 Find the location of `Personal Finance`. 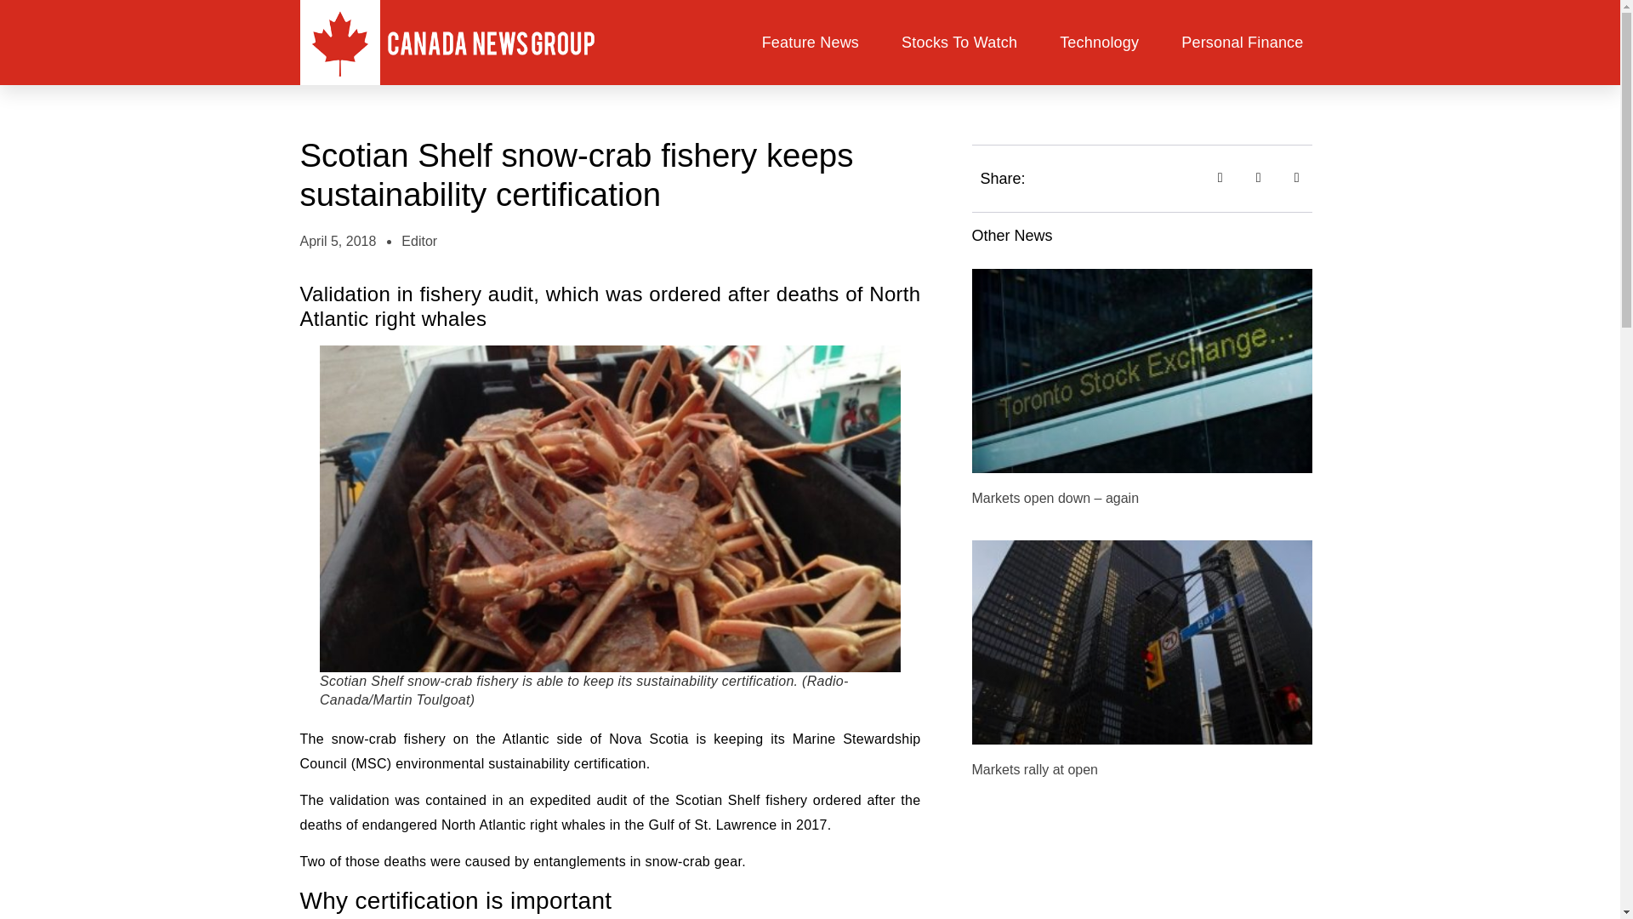

Personal Finance is located at coordinates (1242, 43).